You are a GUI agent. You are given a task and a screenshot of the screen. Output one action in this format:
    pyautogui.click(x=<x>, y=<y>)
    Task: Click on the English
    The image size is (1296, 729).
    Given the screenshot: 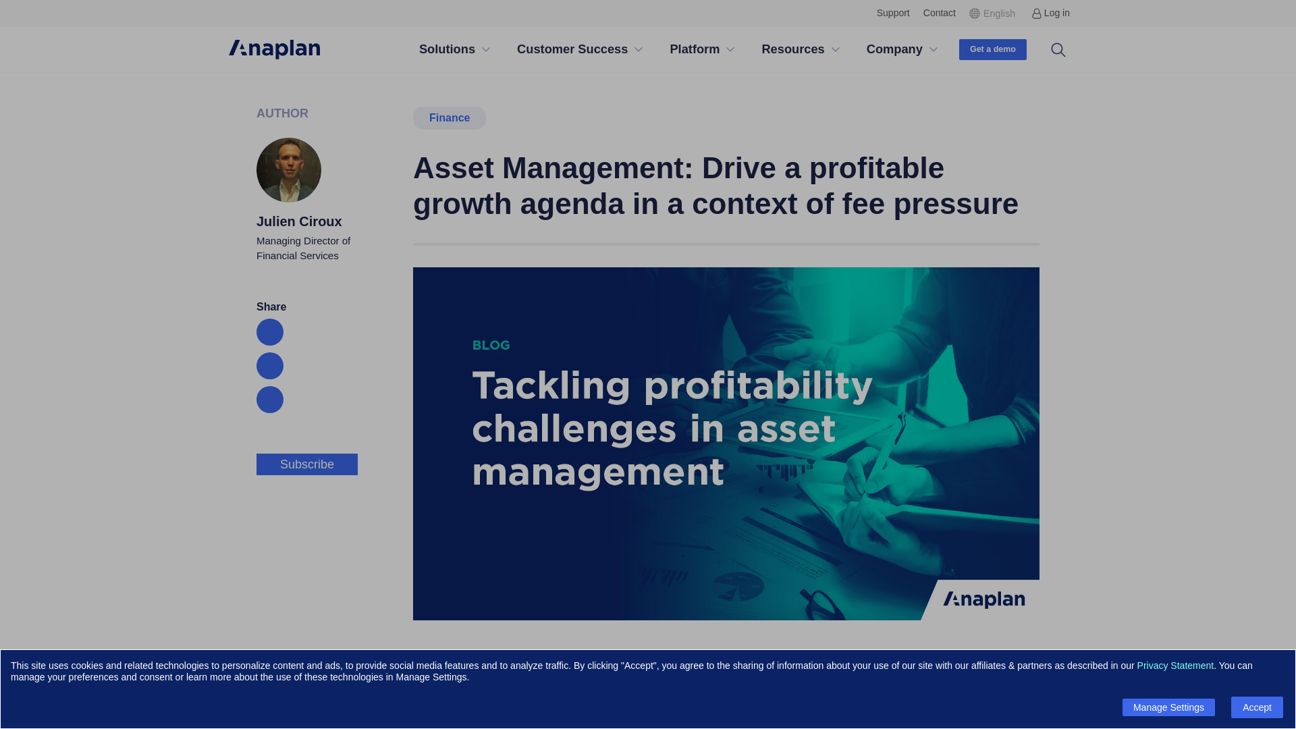 What is the action you would take?
    pyautogui.click(x=994, y=13)
    